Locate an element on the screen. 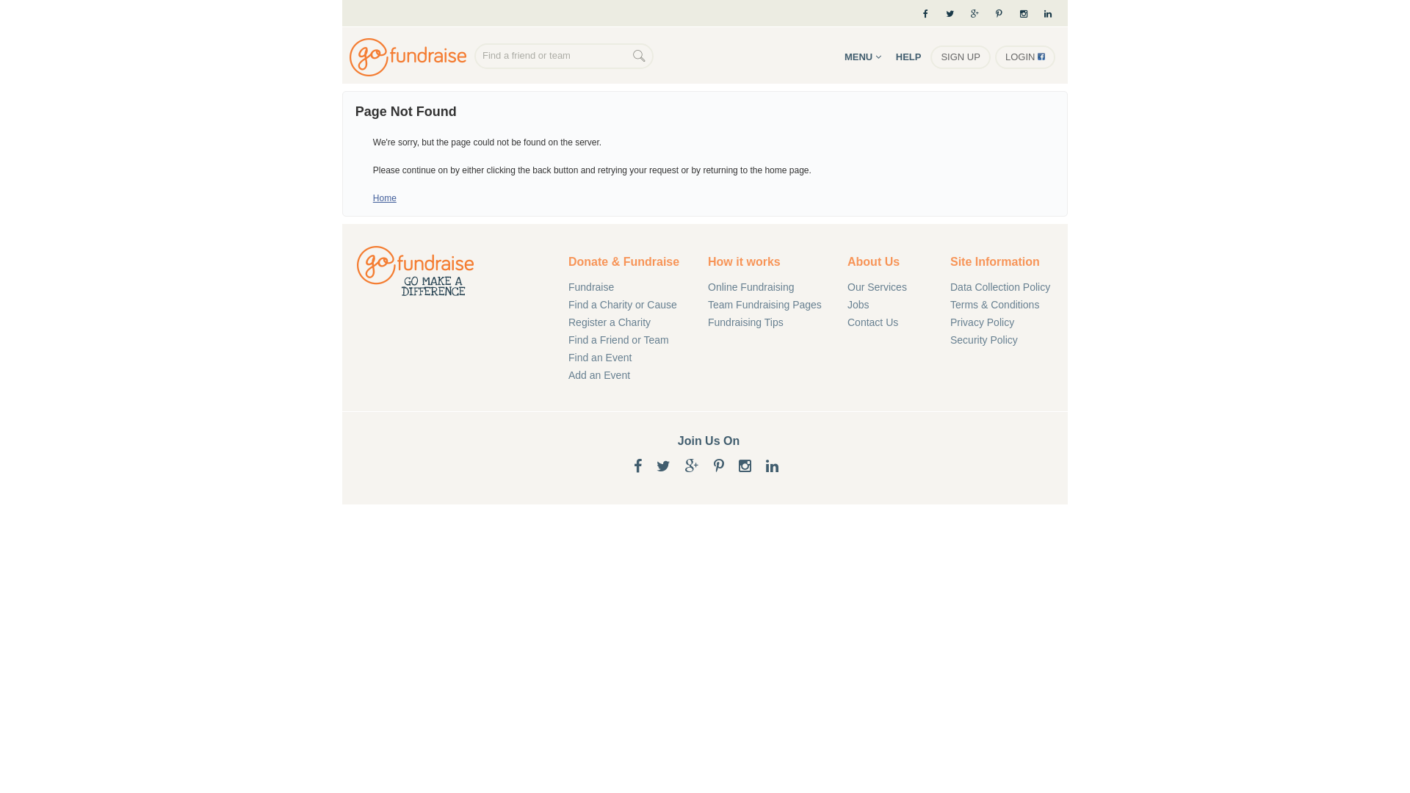 This screenshot has height=793, width=1410. Data Collection Policy is located at coordinates (1009, 287).